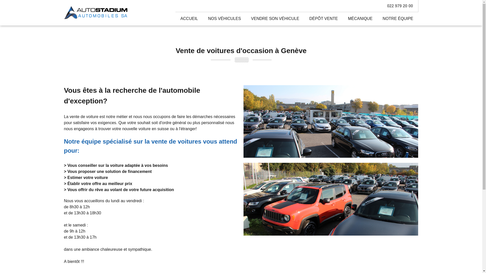 This screenshot has height=273, width=486. I want to click on picsum3.jpg, so click(331, 121).